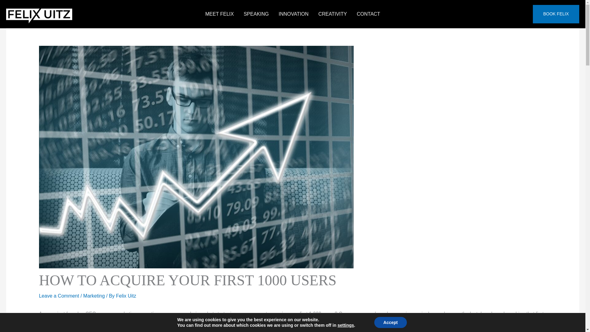 The width and height of the screenshot is (590, 332). I want to click on SPEAKING, so click(256, 14).